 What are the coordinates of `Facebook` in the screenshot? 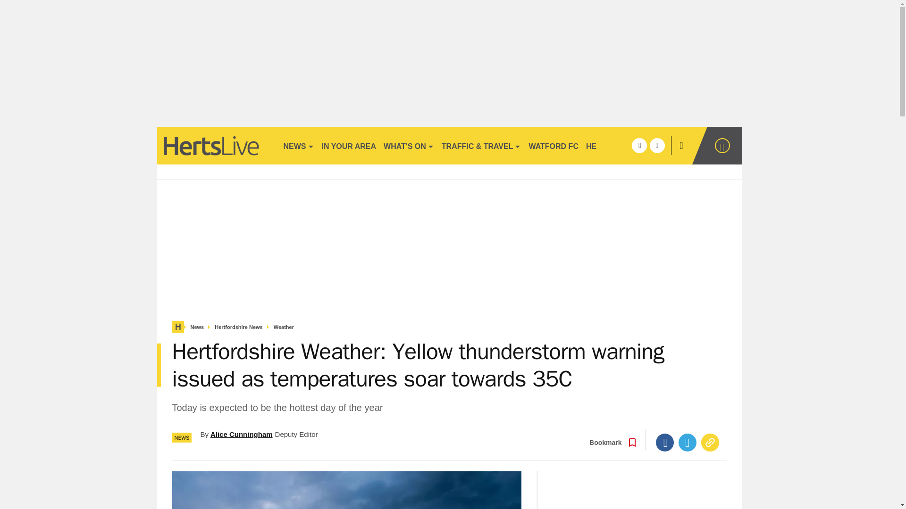 It's located at (665, 442).